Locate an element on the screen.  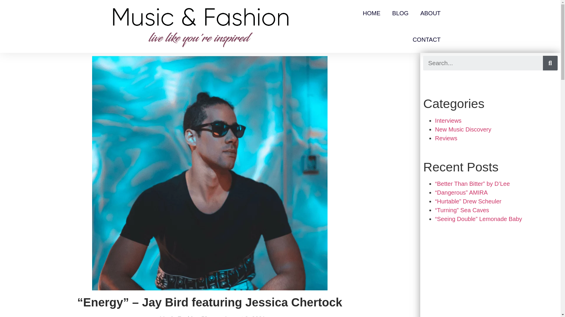
HOME is located at coordinates (372, 13).